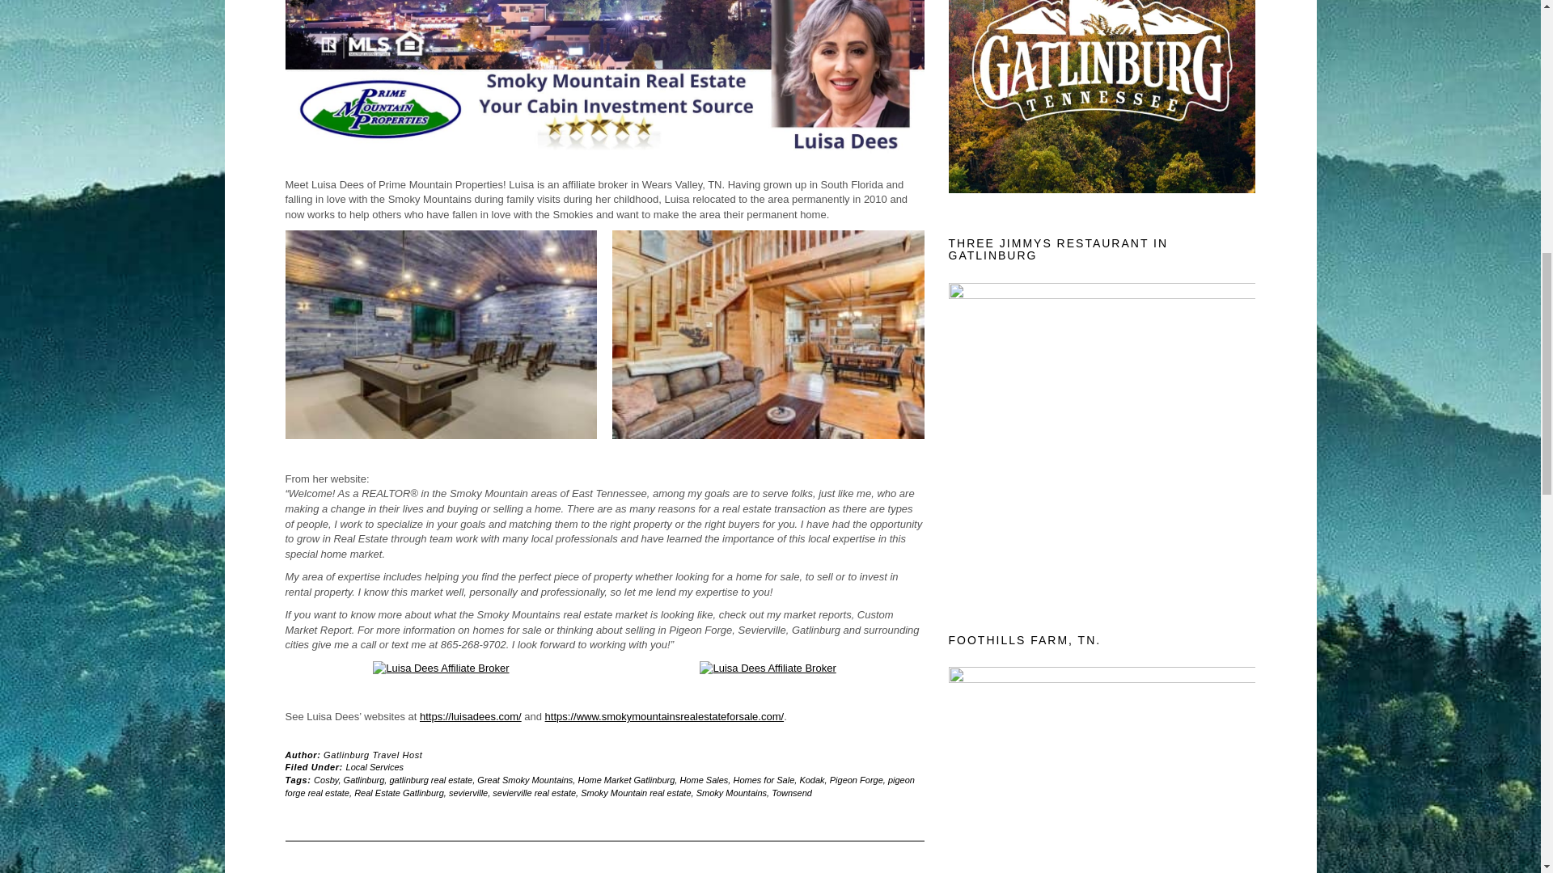 The image size is (1553, 873). I want to click on Real Estate Gatlinburg, so click(399, 793).